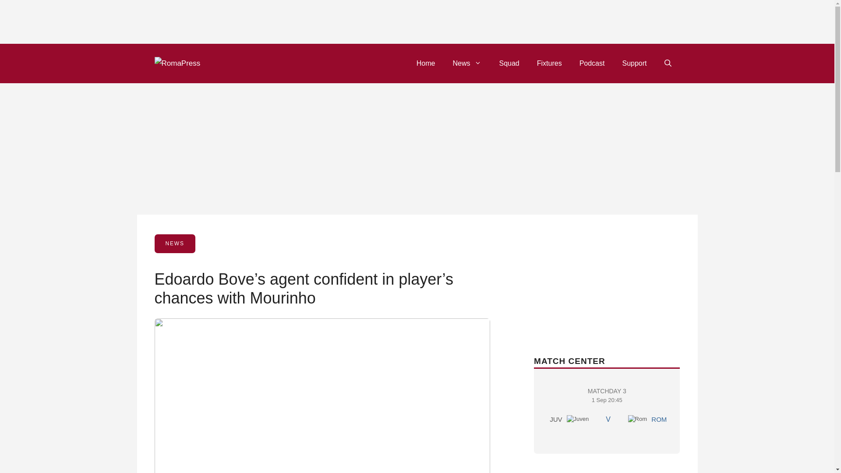 This screenshot has height=473, width=841. Describe the element at coordinates (509, 63) in the screenshot. I see `News` at that location.